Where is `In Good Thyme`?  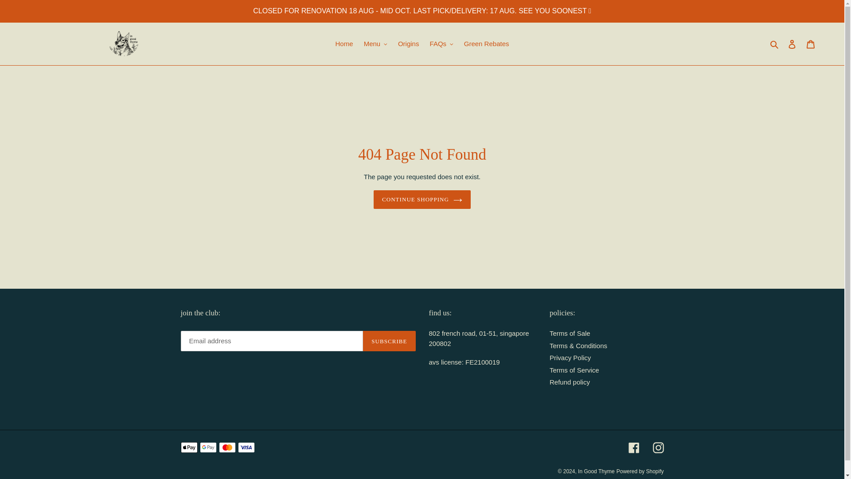 In Good Thyme is located at coordinates (596, 471).